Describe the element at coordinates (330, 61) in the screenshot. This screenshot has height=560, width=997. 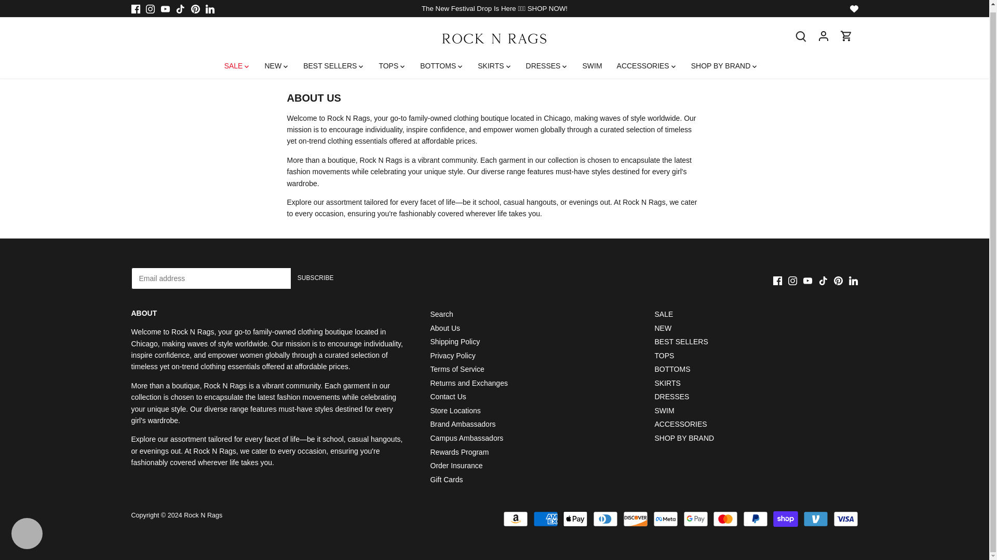
I see `BEST SELLERS` at that location.